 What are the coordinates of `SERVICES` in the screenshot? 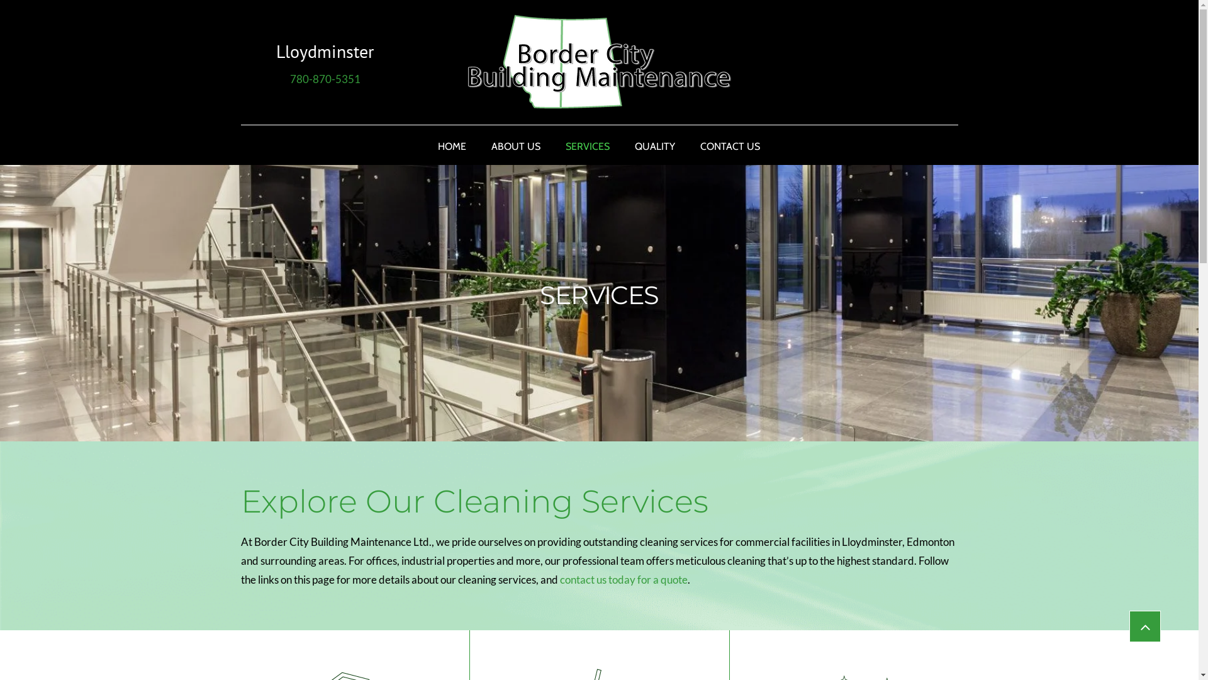 It's located at (588, 146).